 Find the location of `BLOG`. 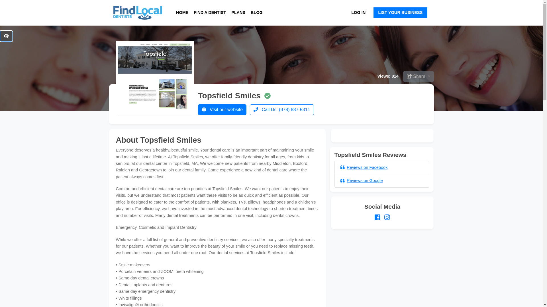

BLOG is located at coordinates (256, 13).